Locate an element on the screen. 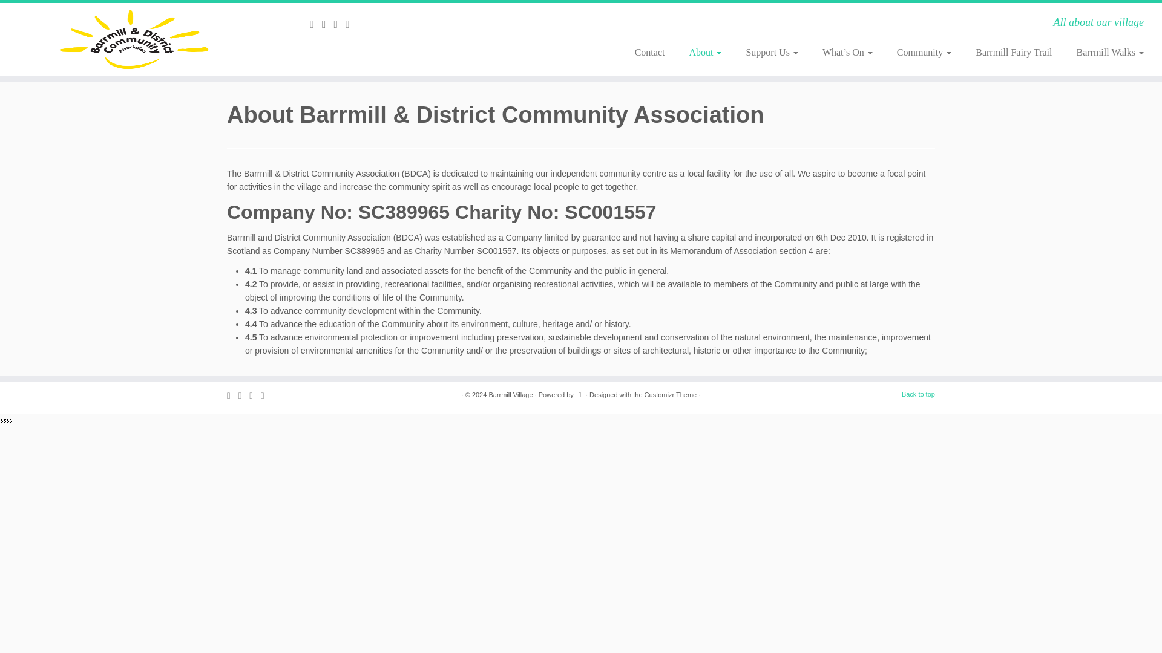 This screenshot has height=653, width=1162. Follow me on Facebook is located at coordinates (328, 24).